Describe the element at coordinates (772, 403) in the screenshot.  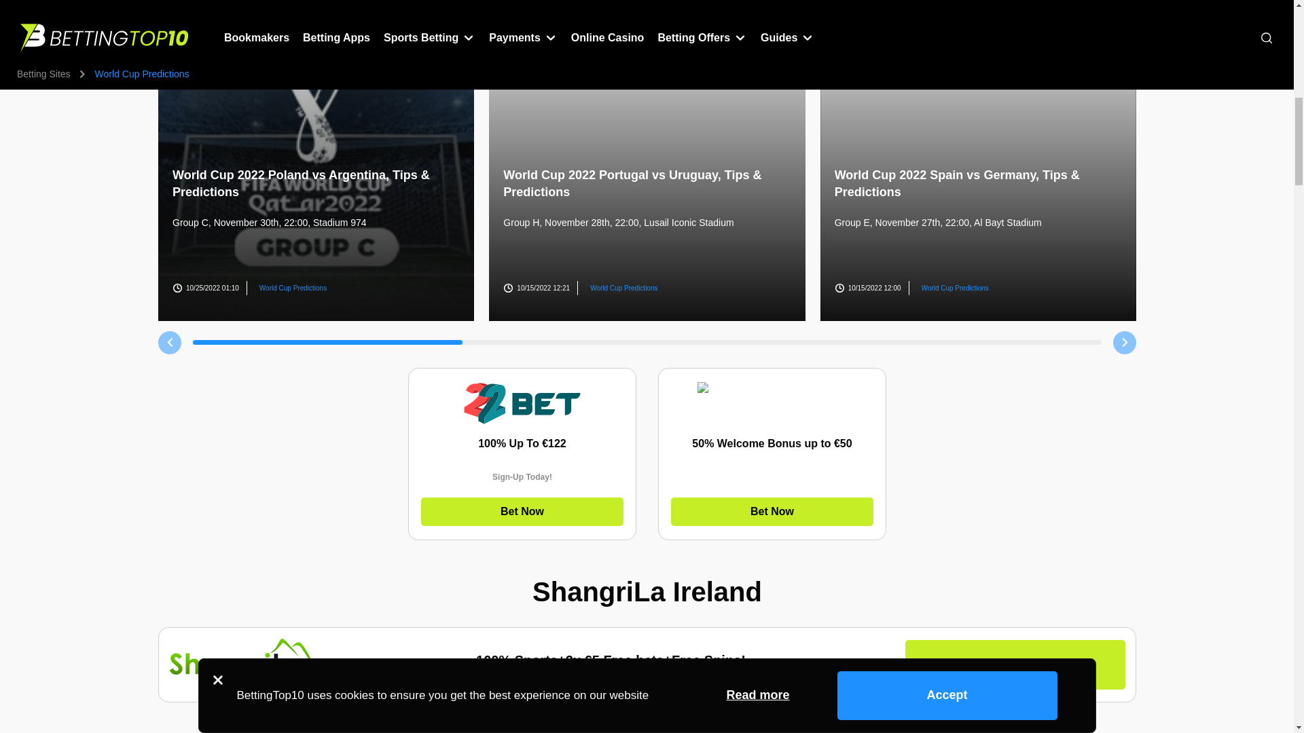
I see `10bet` at that location.